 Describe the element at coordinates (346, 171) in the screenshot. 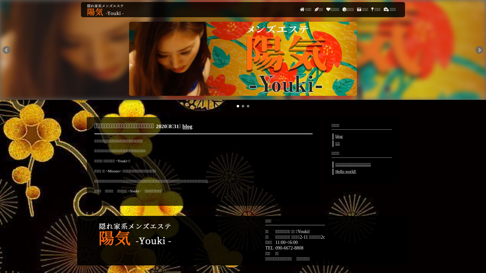

I see `Hello world!` at that location.